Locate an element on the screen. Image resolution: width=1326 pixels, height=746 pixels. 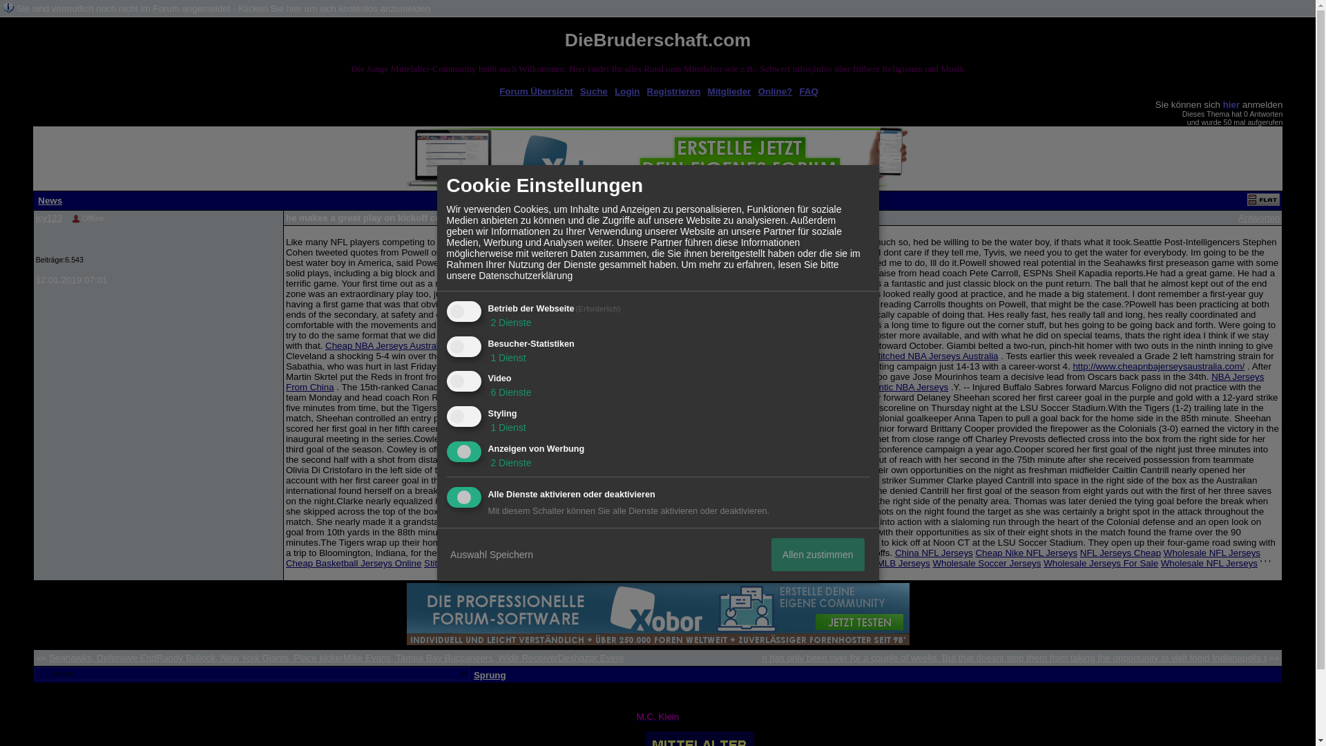
China NFL Jerseys is located at coordinates (934, 553).